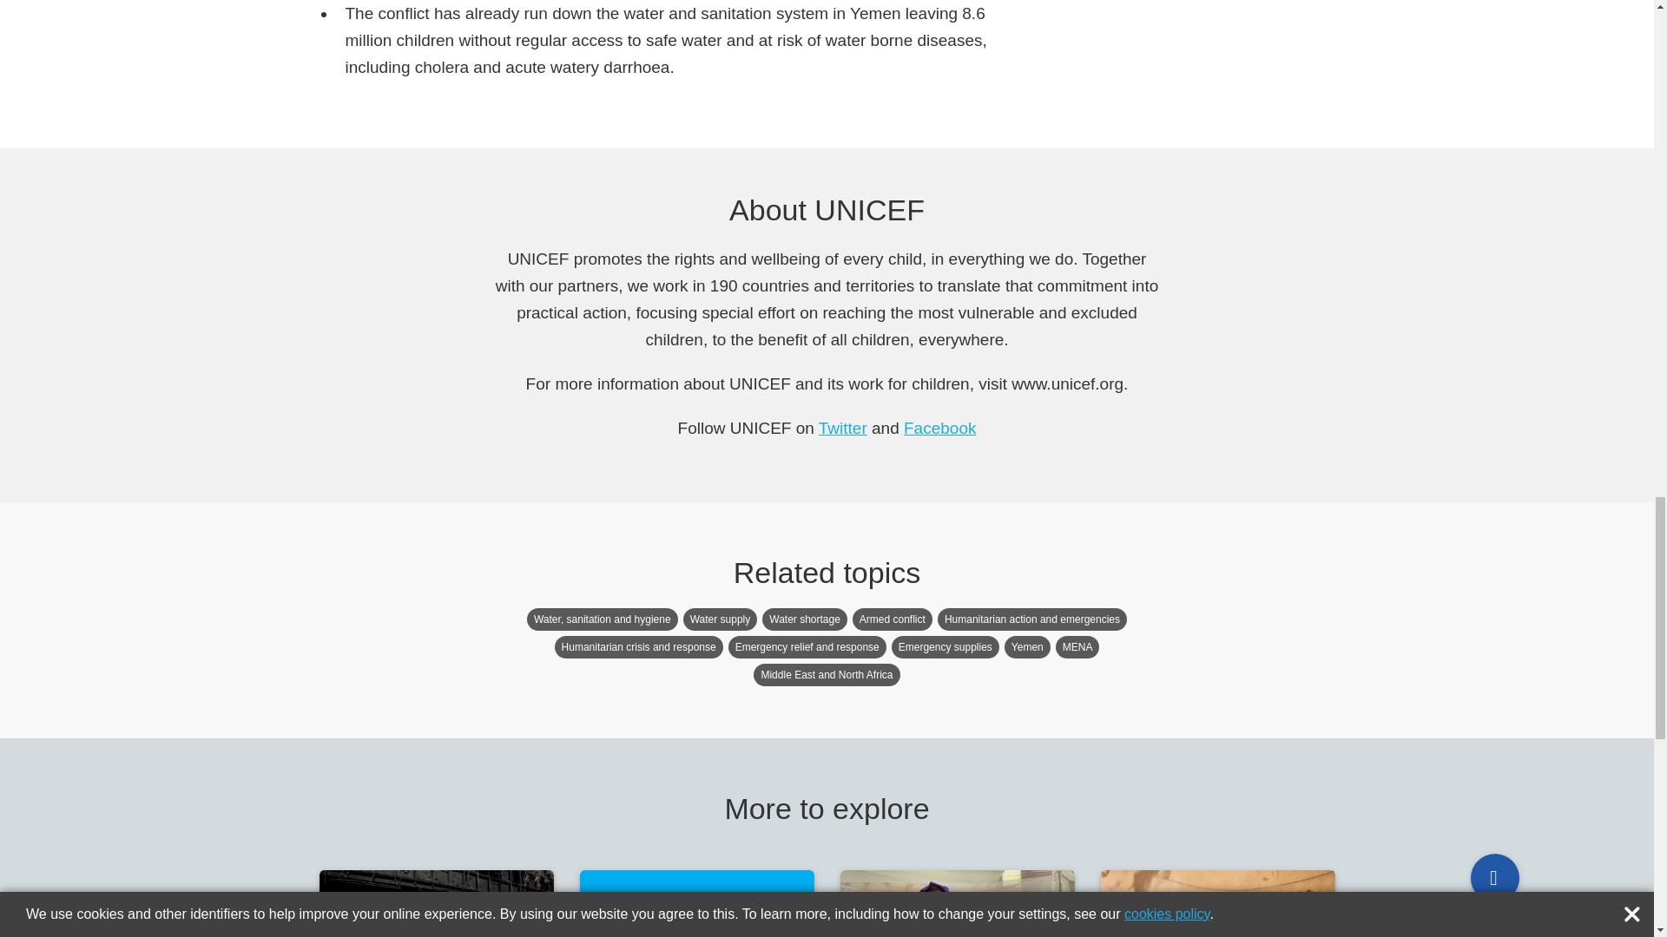  I want to click on Facebook, so click(939, 428).